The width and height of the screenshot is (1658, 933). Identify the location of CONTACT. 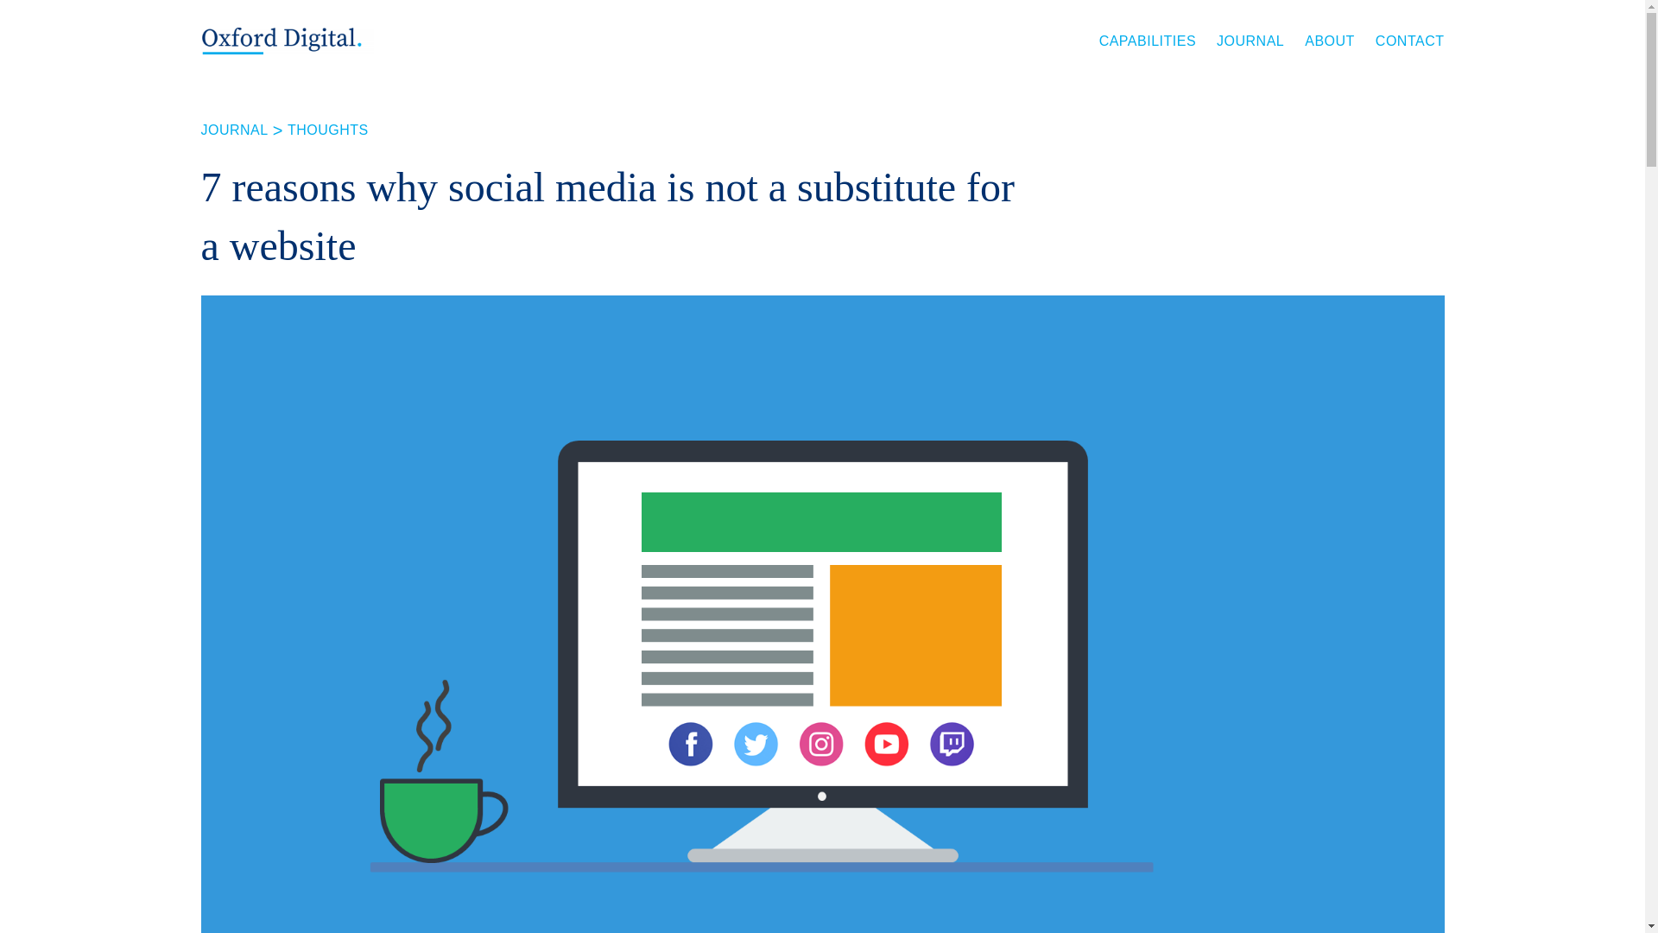
(1409, 41).